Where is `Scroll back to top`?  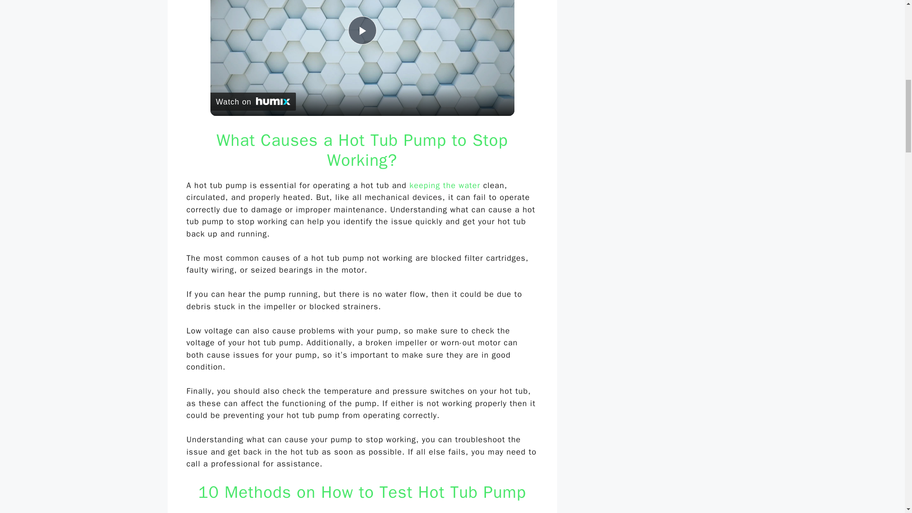 Scroll back to top is located at coordinates (881, 451).